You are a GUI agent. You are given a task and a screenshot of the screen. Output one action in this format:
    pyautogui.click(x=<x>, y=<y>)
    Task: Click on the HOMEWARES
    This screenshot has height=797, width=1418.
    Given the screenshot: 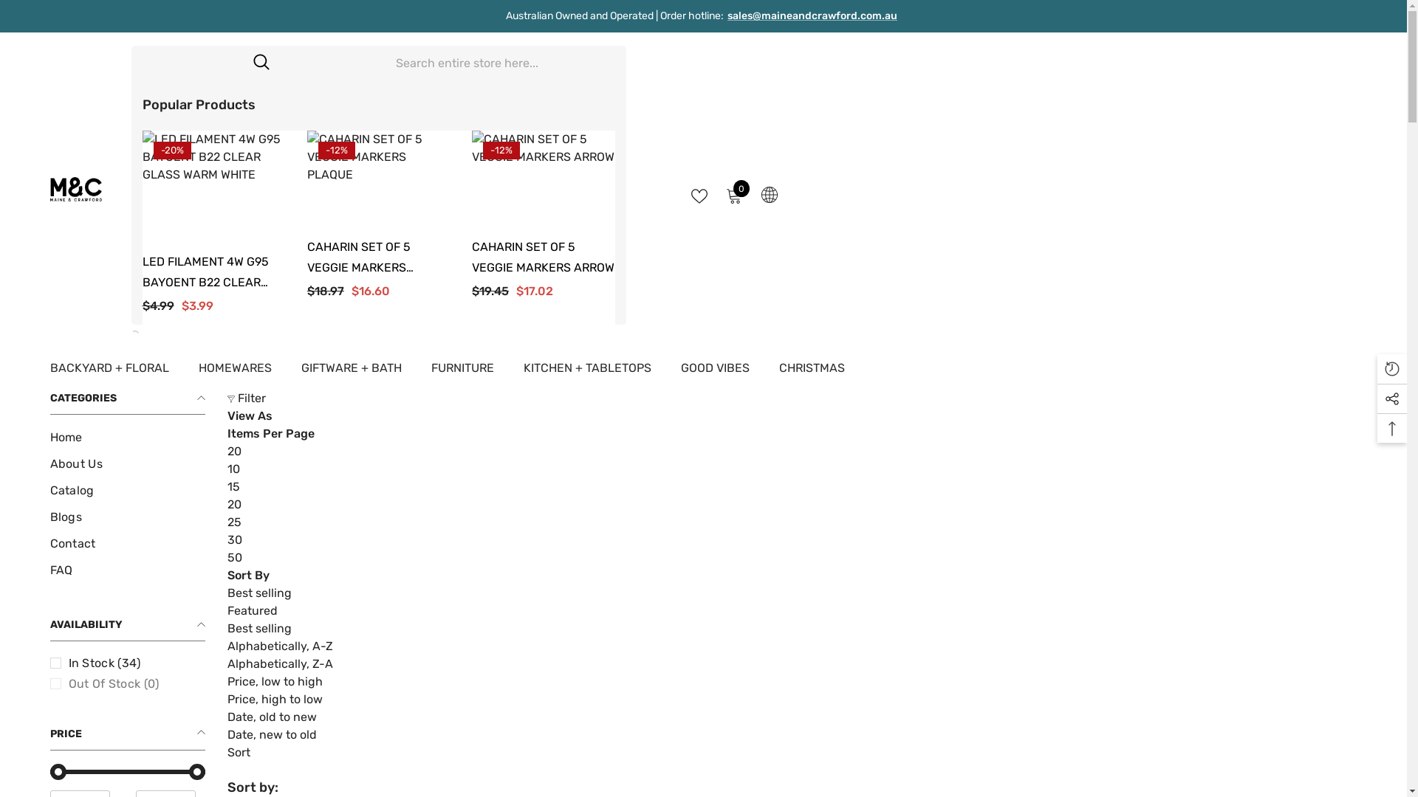 What is the action you would take?
    pyautogui.click(x=235, y=375)
    